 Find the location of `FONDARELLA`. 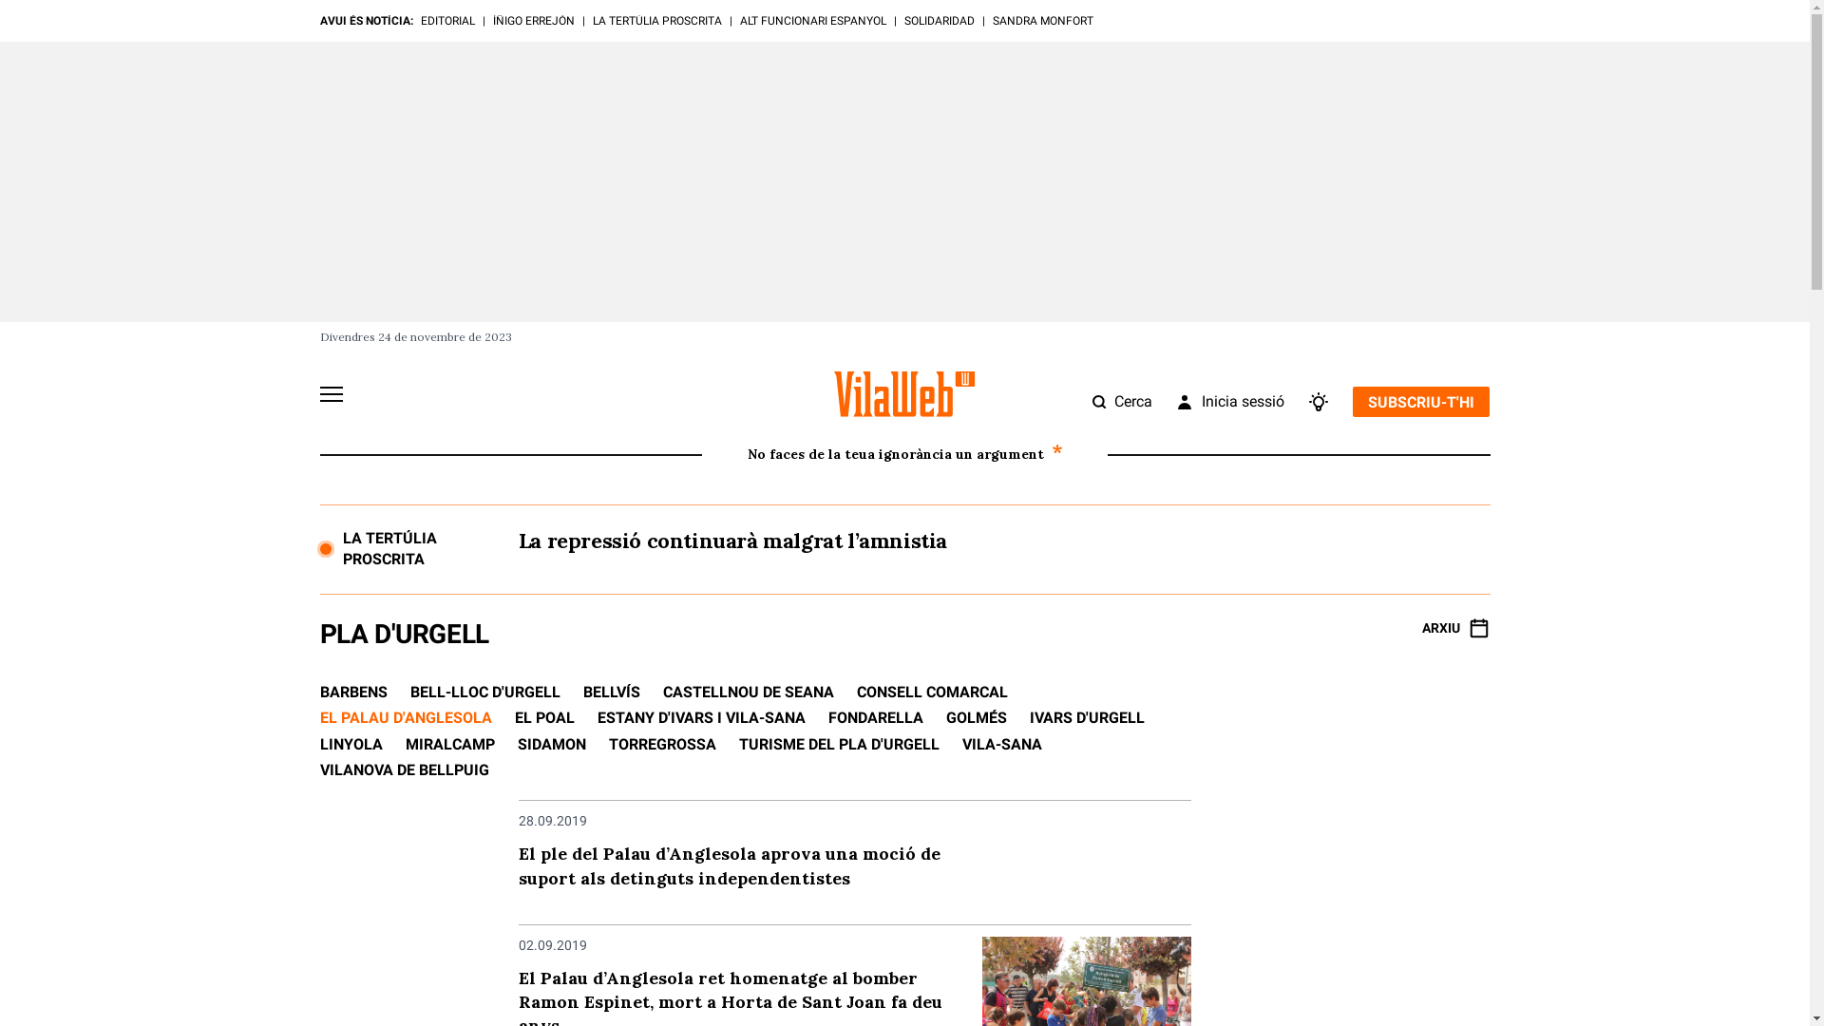

FONDARELLA is located at coordinates (876, 718).